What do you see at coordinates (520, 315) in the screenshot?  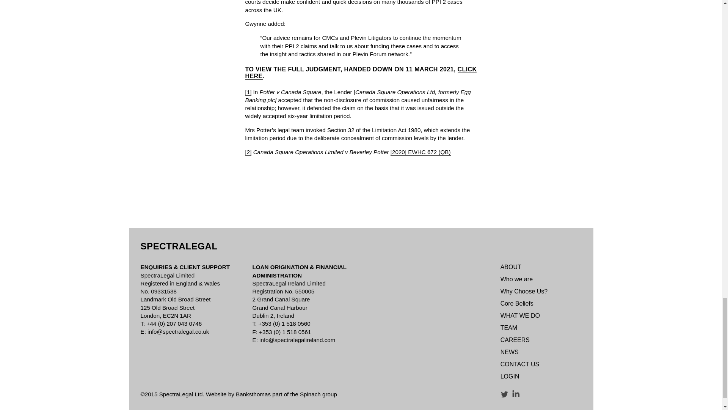 I see `WHAT WE DO` at bounding box center [520, 315].